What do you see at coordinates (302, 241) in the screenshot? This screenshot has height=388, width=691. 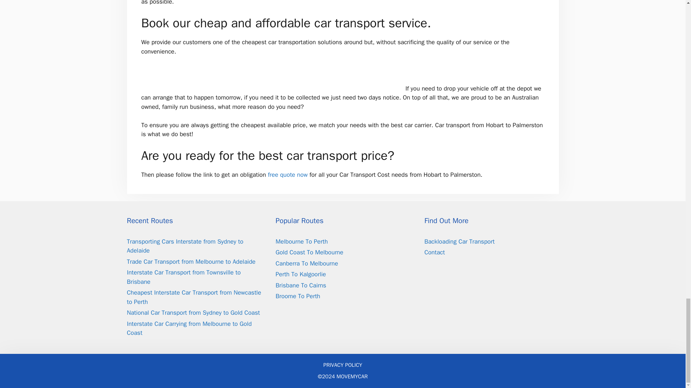 I see `Melbourne To Perth` at bounding box center [302, 241].